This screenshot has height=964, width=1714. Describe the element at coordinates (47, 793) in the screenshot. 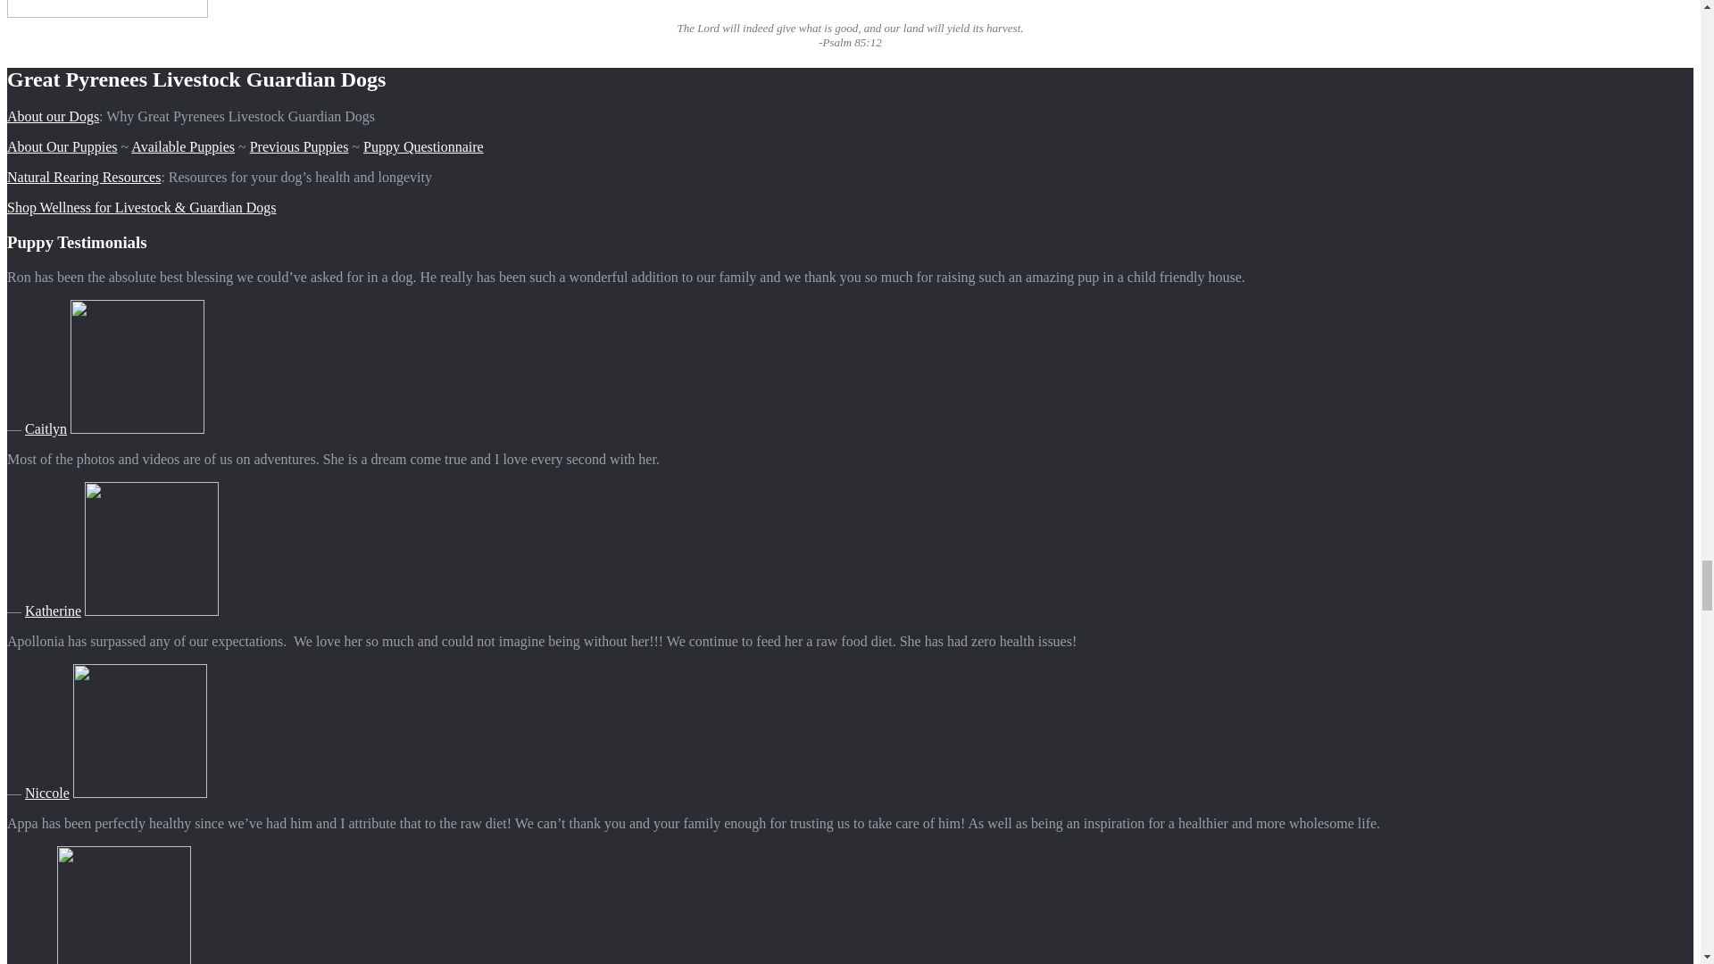

I see `Niccole` at that location.